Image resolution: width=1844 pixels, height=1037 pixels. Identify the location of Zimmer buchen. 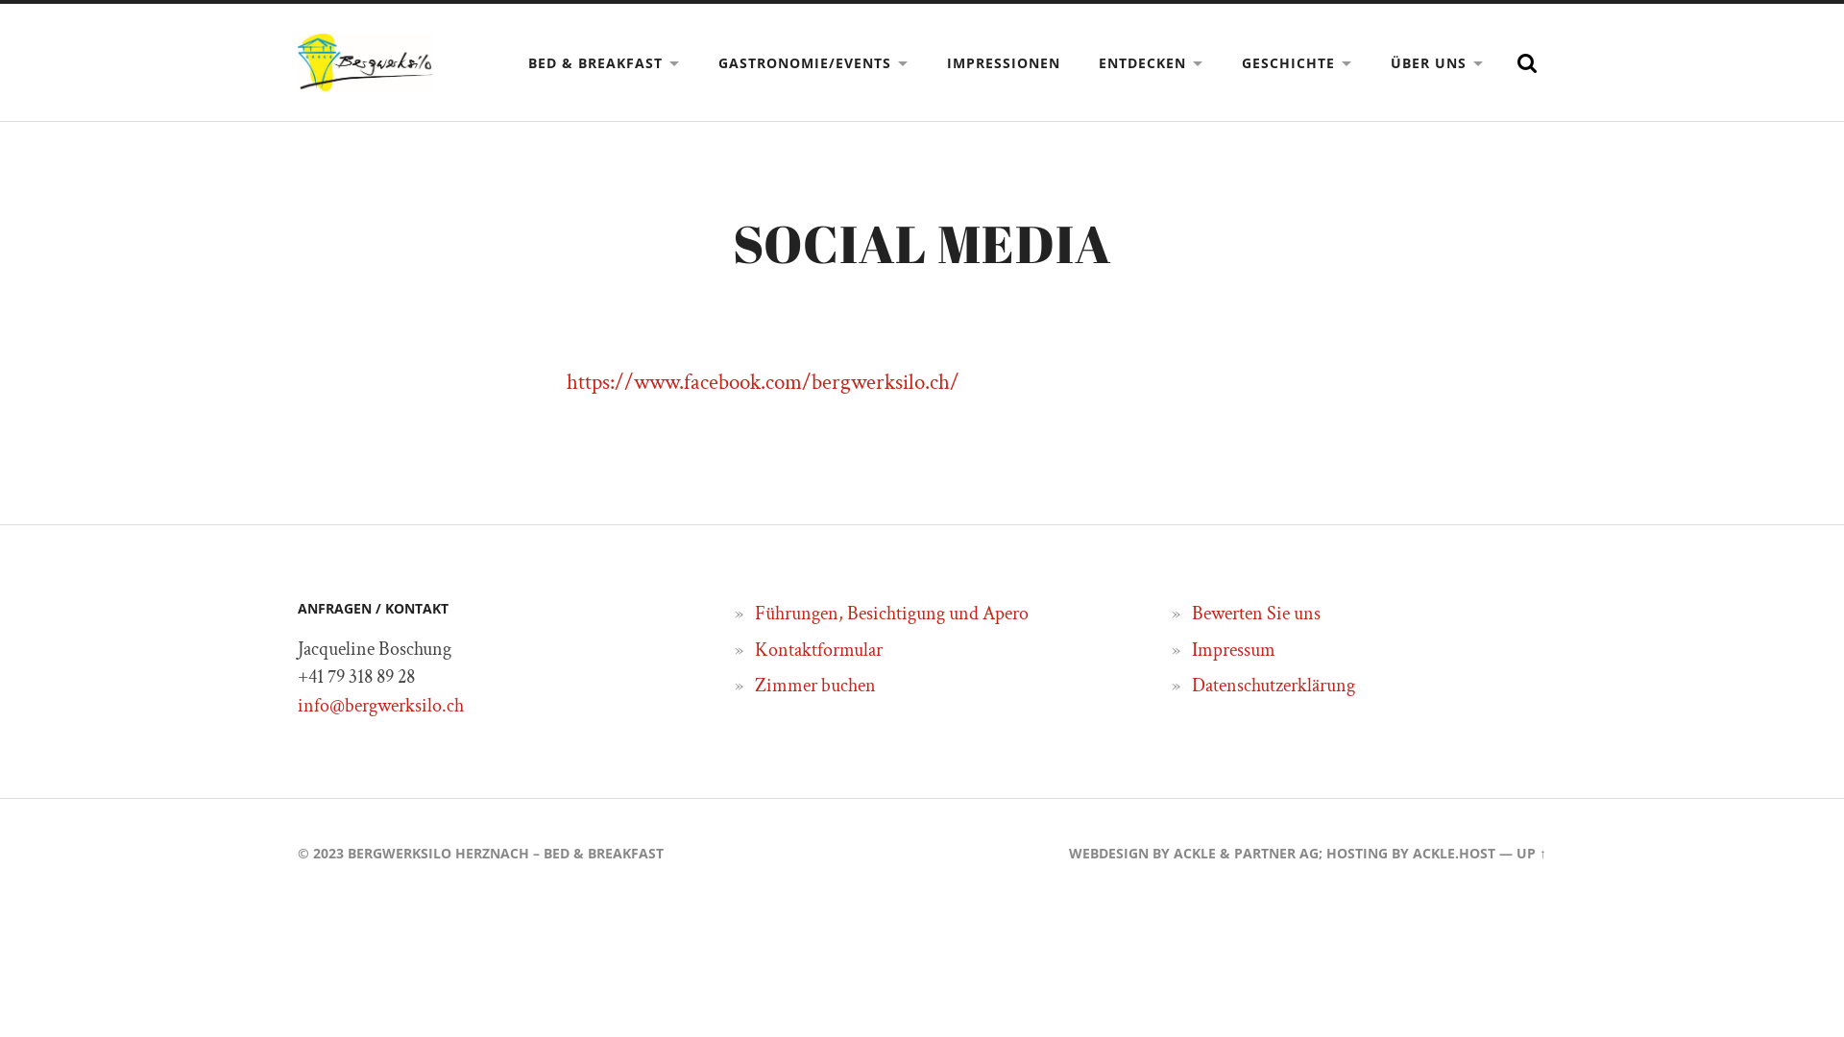
(815, 686).